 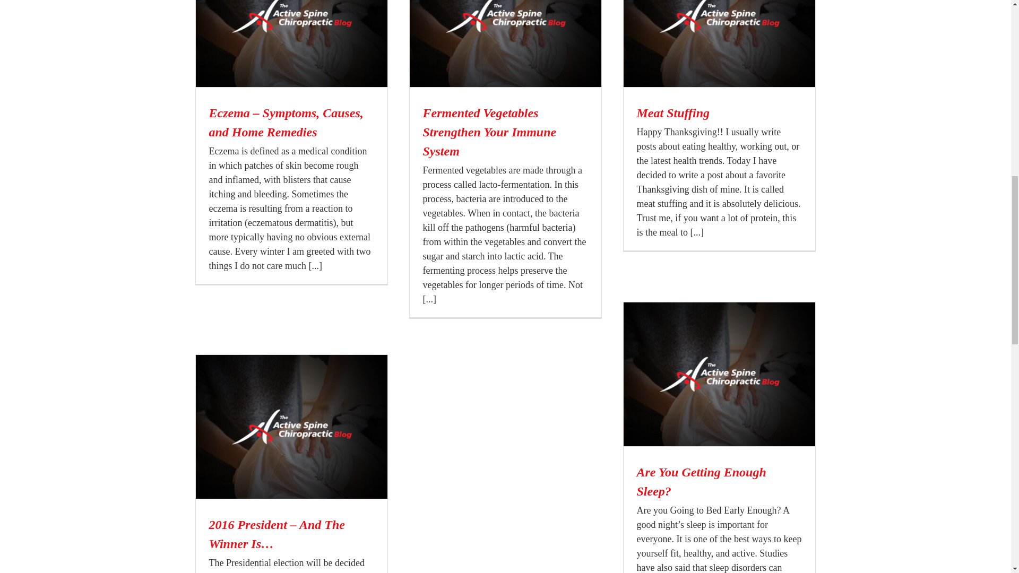 What do you see at coordinates (489, 132) in the screenshot?
I see `Fermented Vegetables Strengthen Your Immune System` at bounding box center [489, 132].